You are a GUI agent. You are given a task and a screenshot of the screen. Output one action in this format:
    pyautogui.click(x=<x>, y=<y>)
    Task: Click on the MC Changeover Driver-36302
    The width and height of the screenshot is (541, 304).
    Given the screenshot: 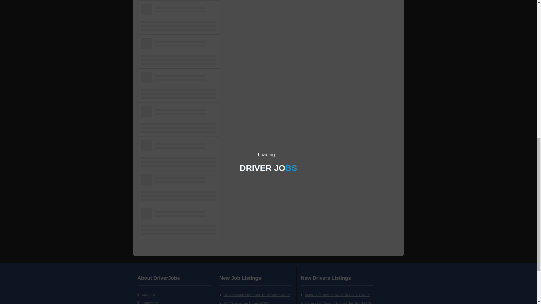 What is the action you would take?
    pyautogui.click(x=246, y=303)
    